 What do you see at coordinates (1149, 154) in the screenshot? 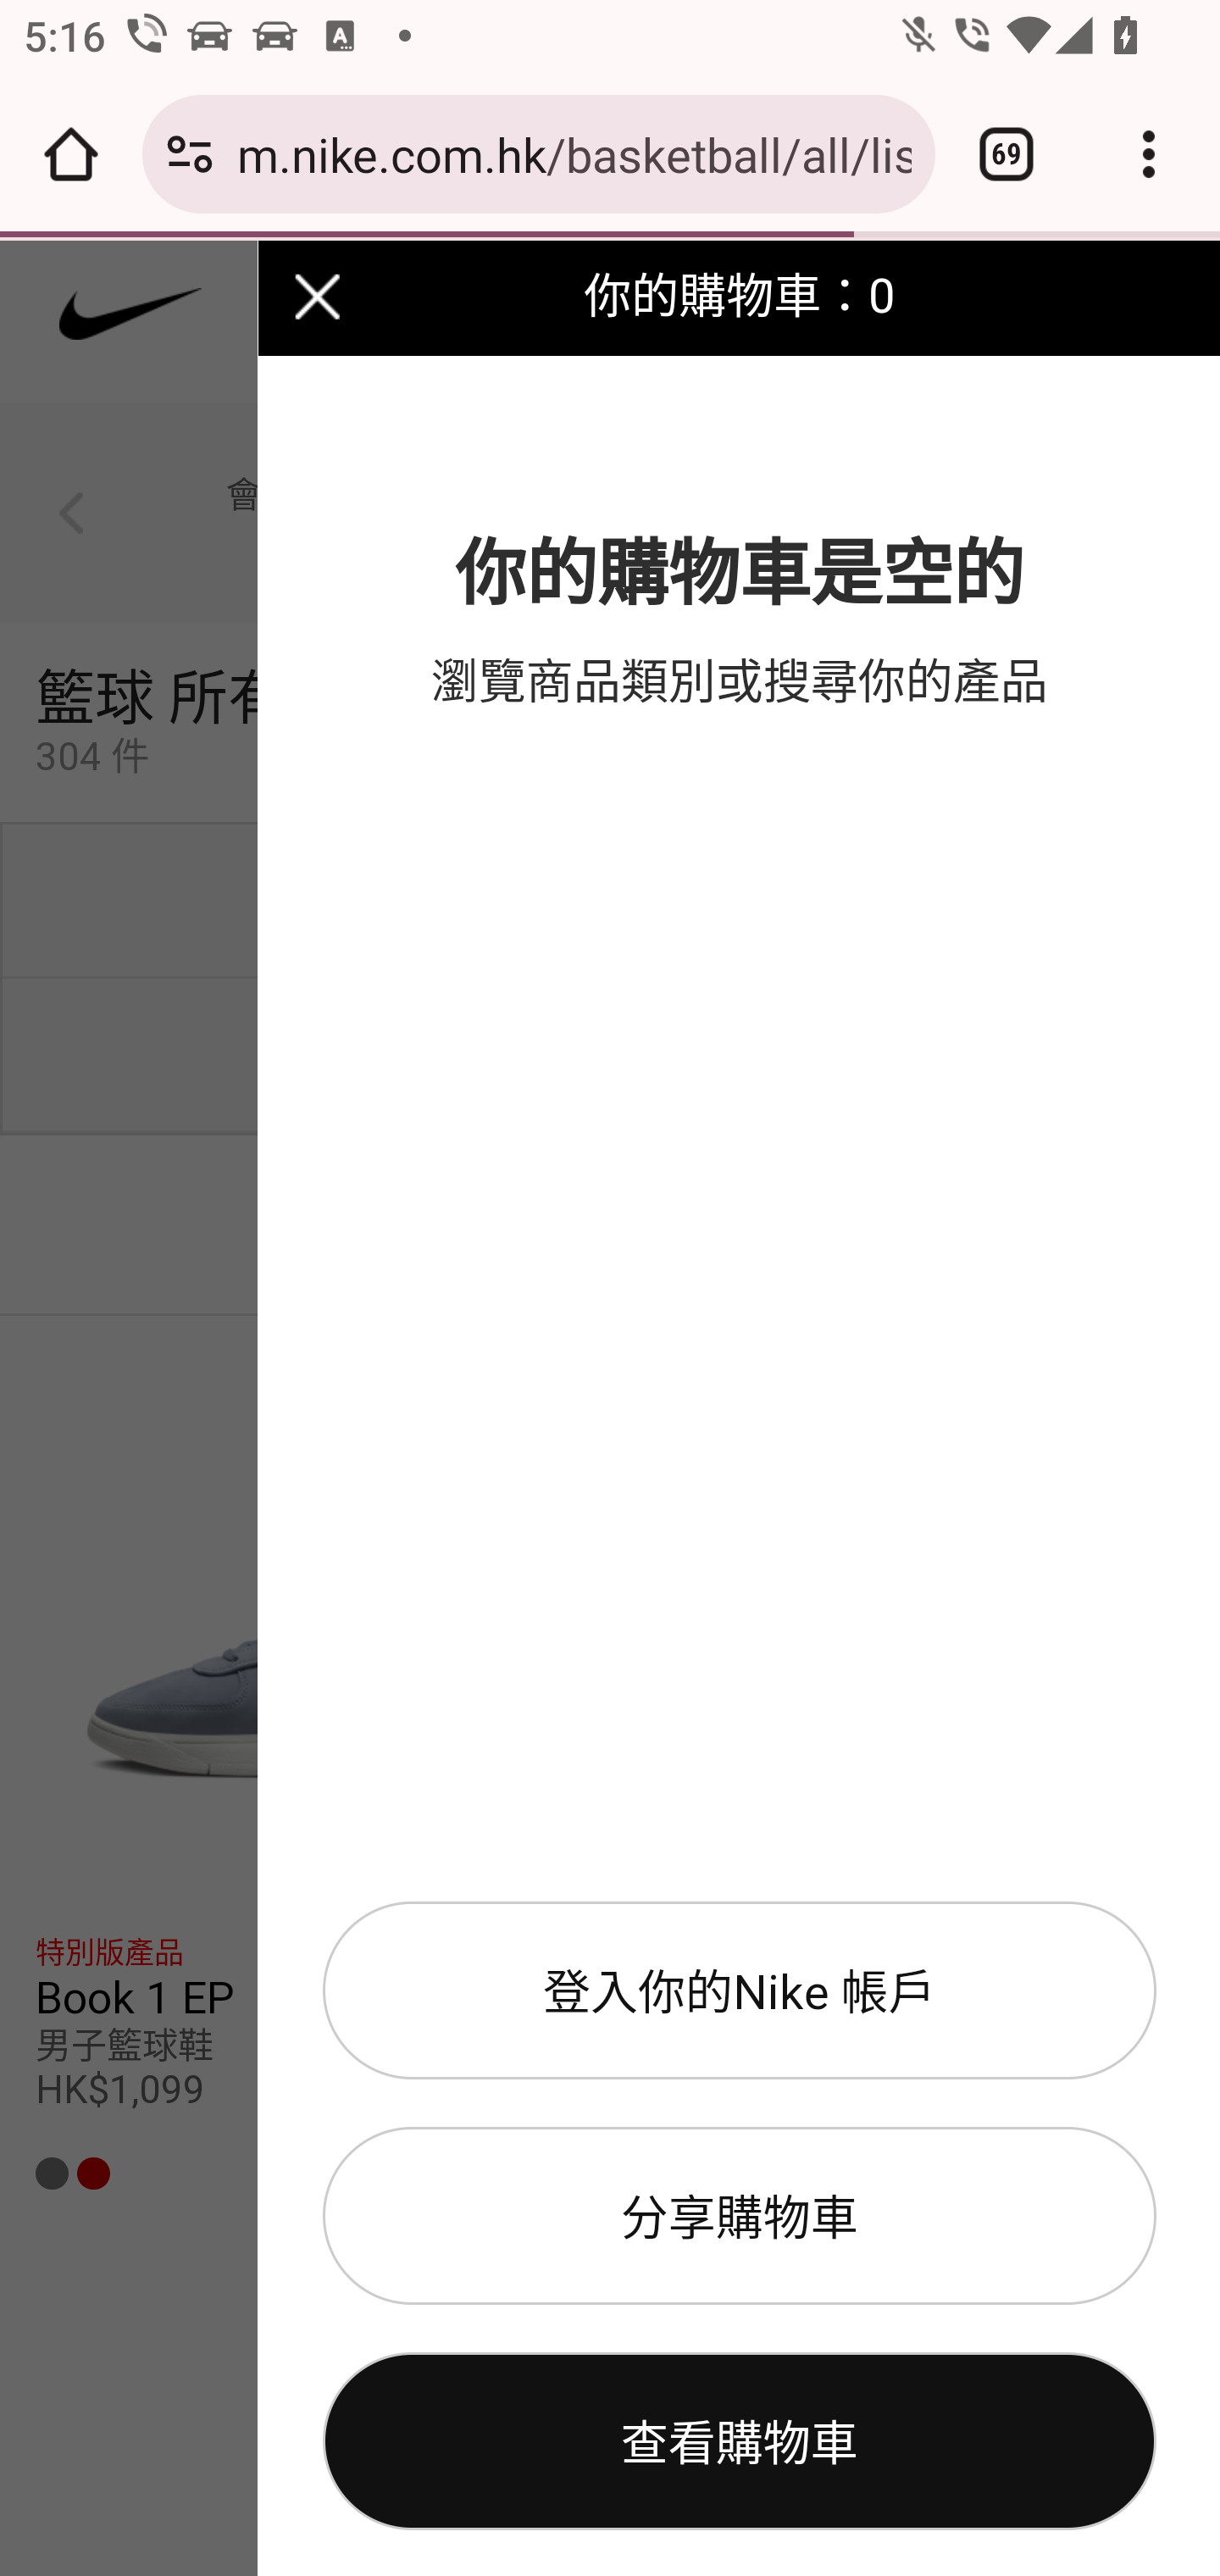
I see `Customize and control Google Chrome` at bounding box center [1149, 154].